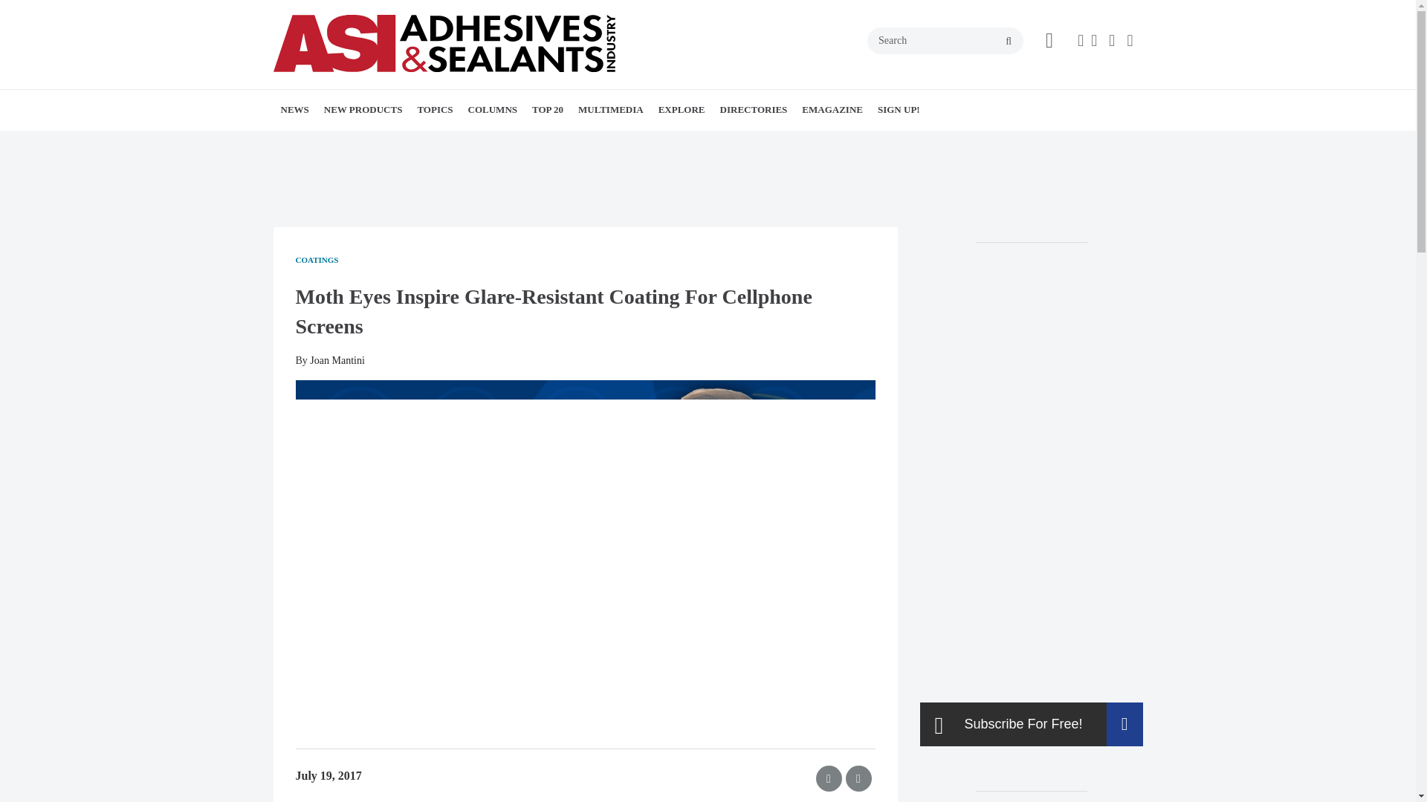  Describe the element at coordinates (566, 143) in the screenshot. I see `SPECIALTY CHEMICALS INSIGHTS` at that location.